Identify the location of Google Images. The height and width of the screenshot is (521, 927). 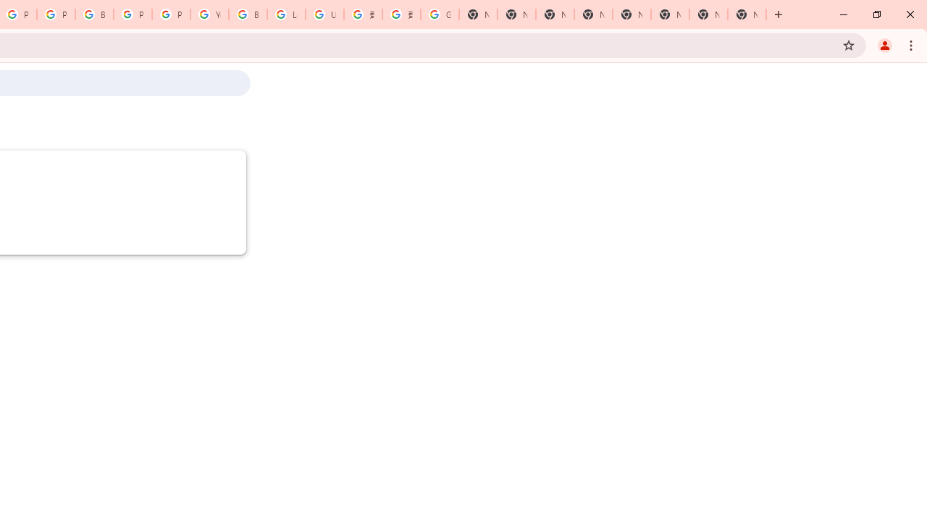
(440, 14).